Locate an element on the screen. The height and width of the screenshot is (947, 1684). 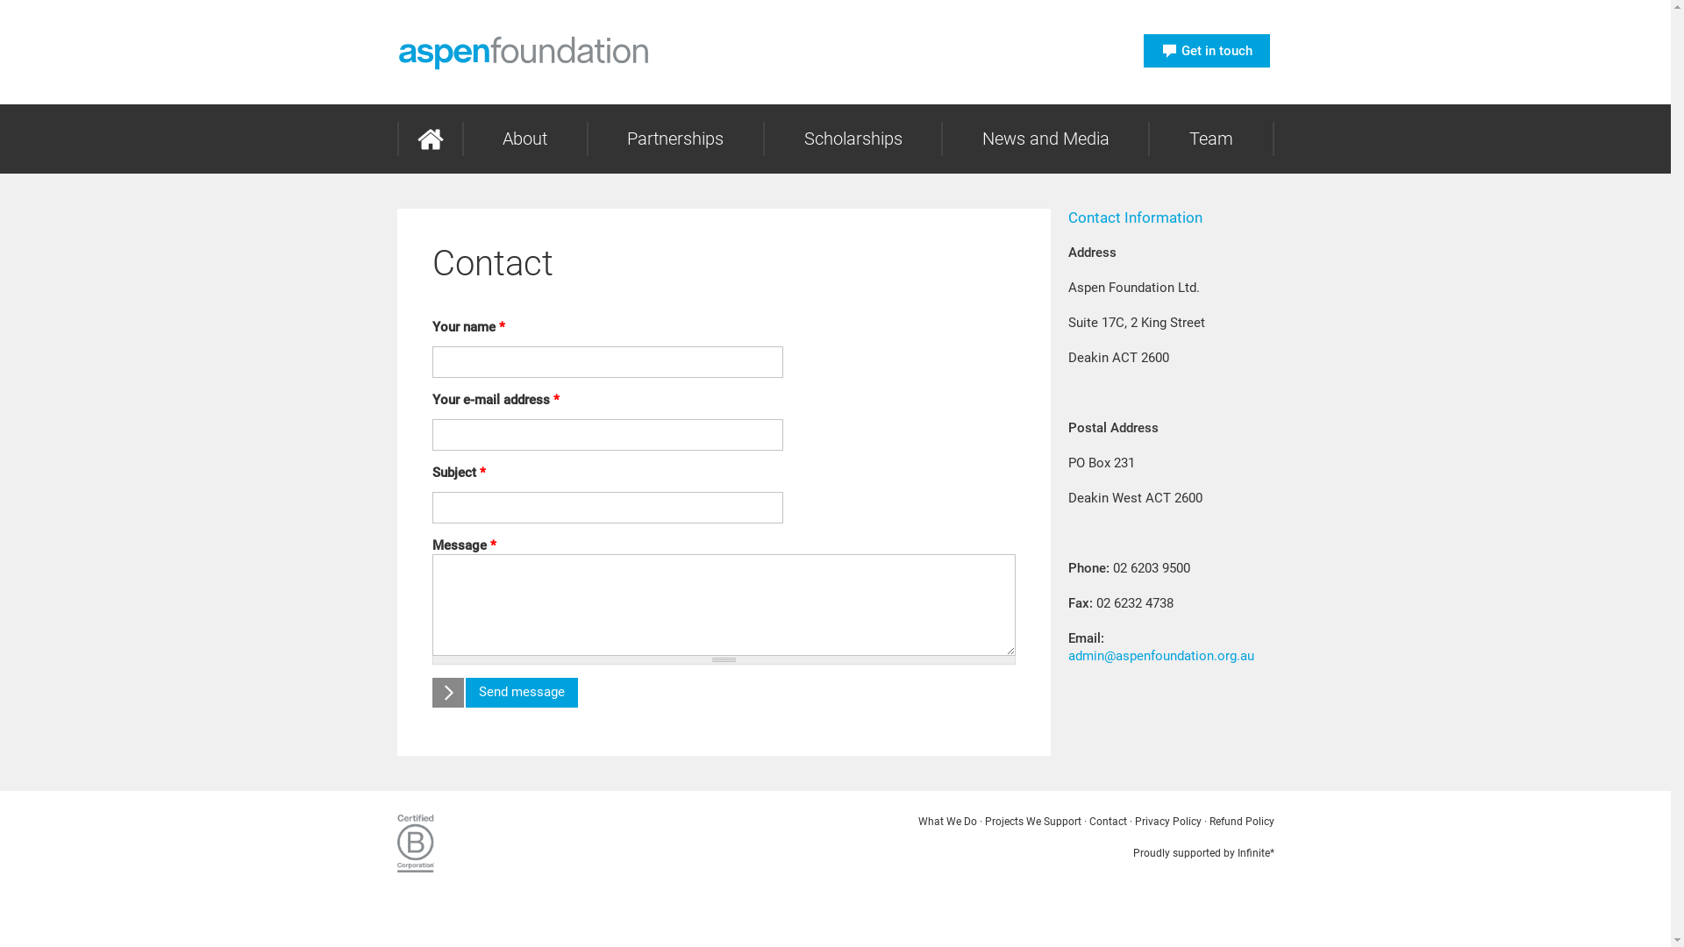
Get in touch is located at coordinates (1207, 51).